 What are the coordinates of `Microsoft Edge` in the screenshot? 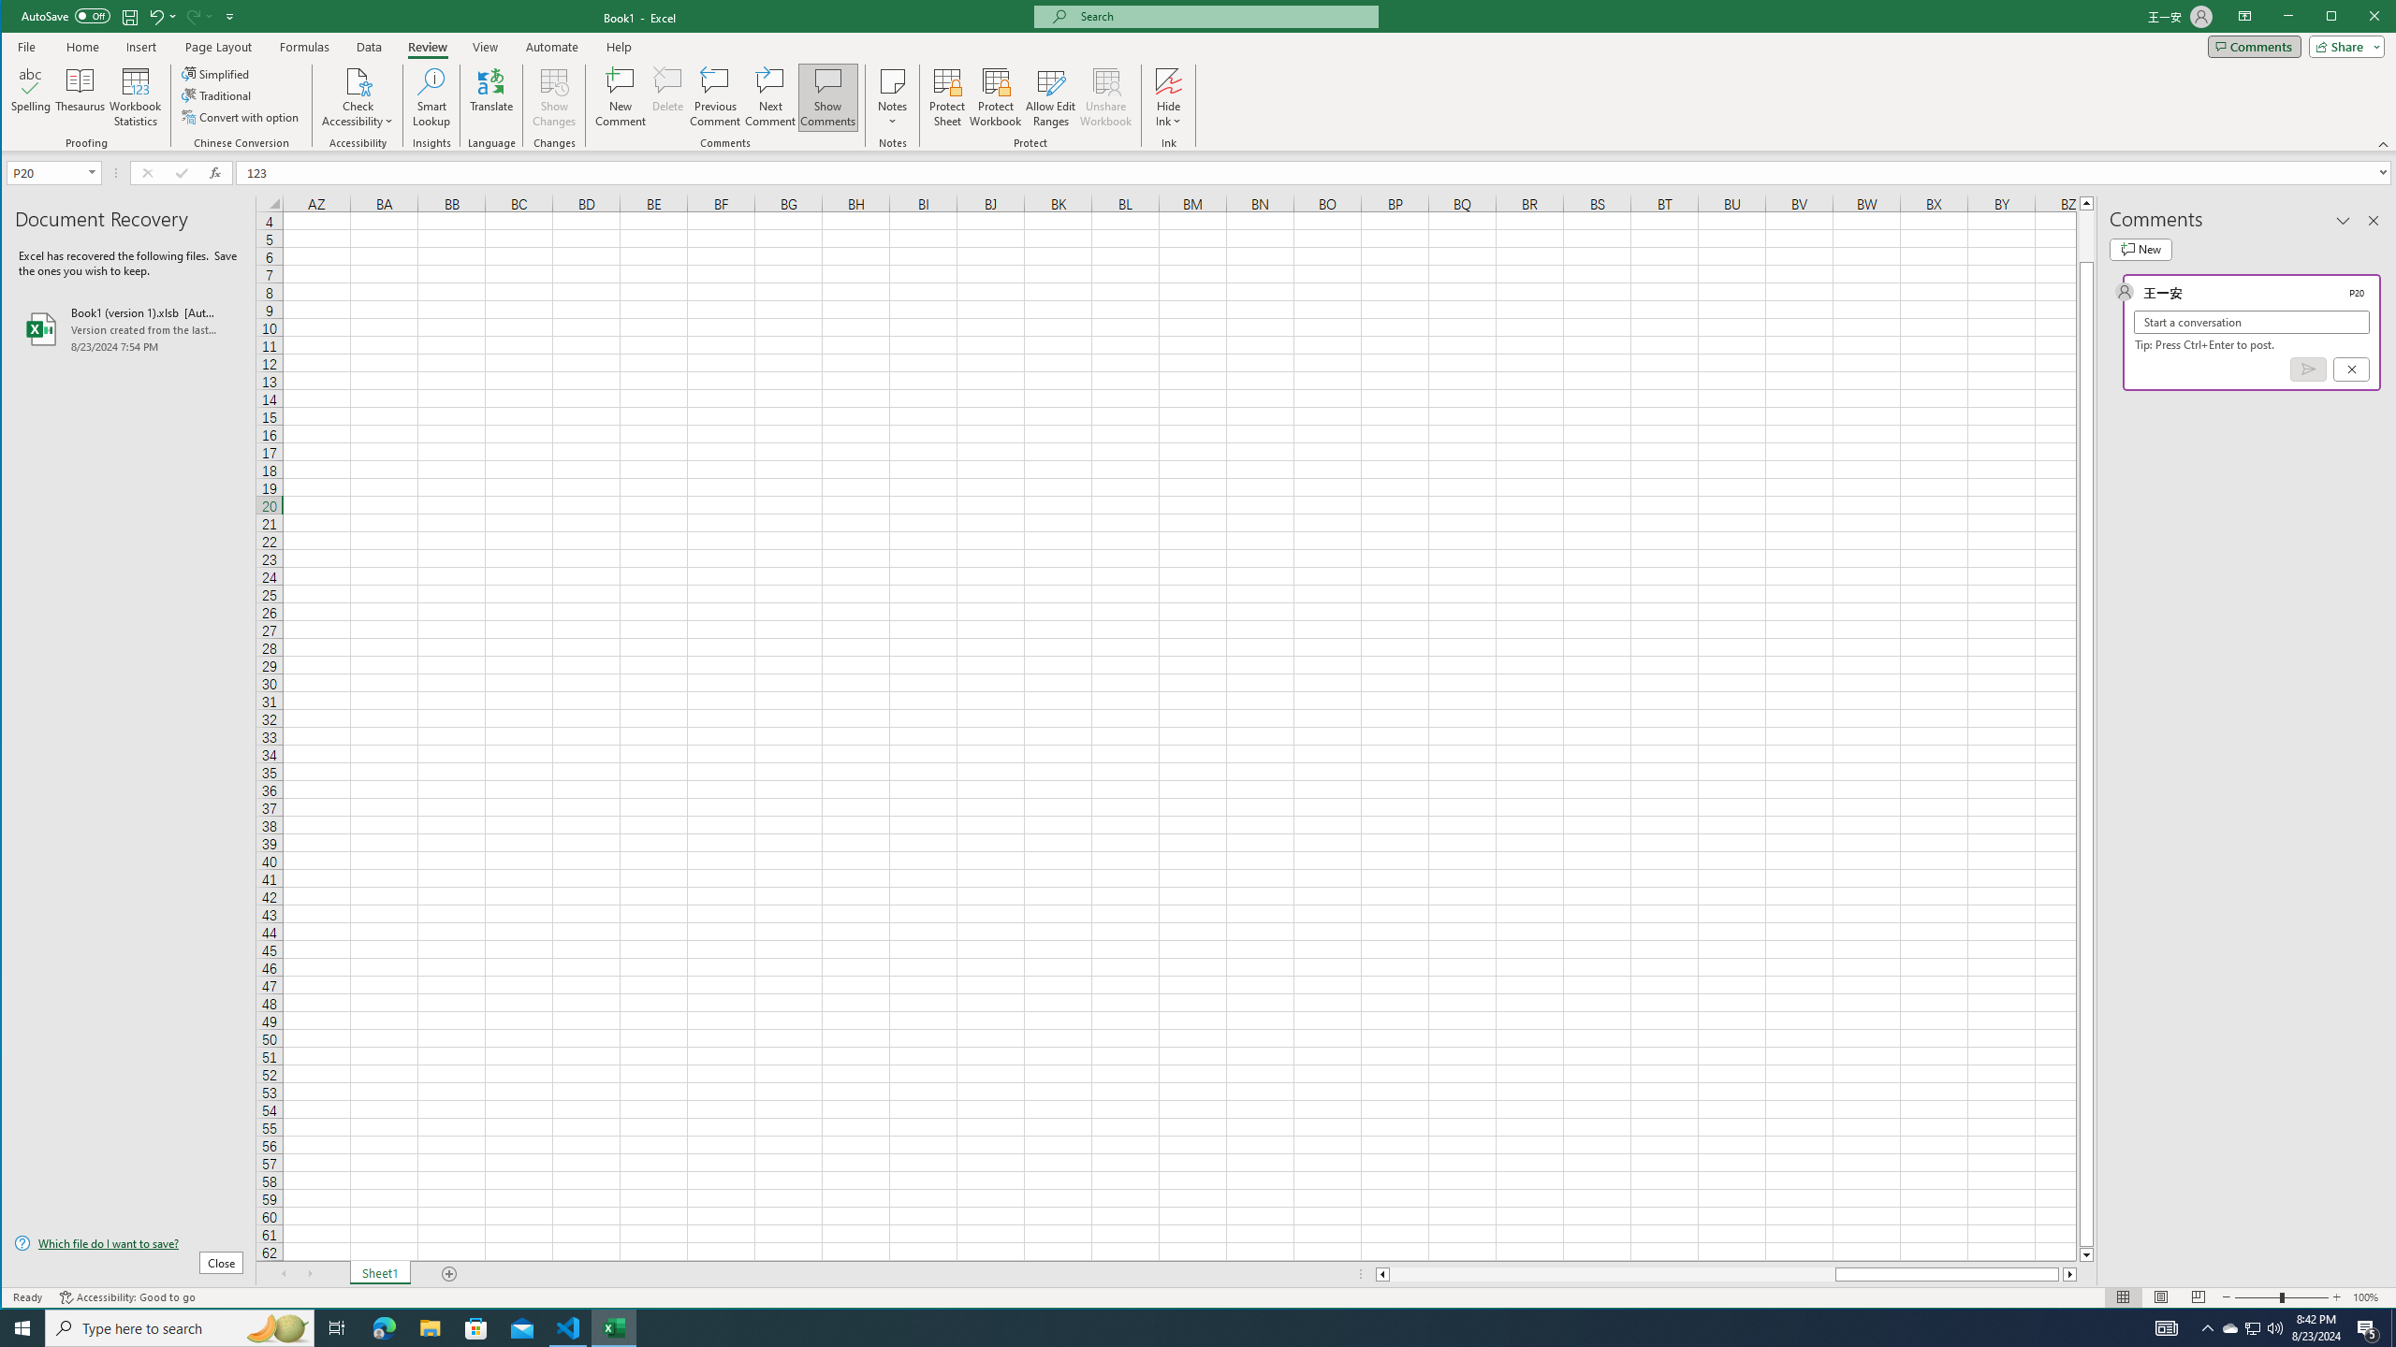 It's located at (80, 97).